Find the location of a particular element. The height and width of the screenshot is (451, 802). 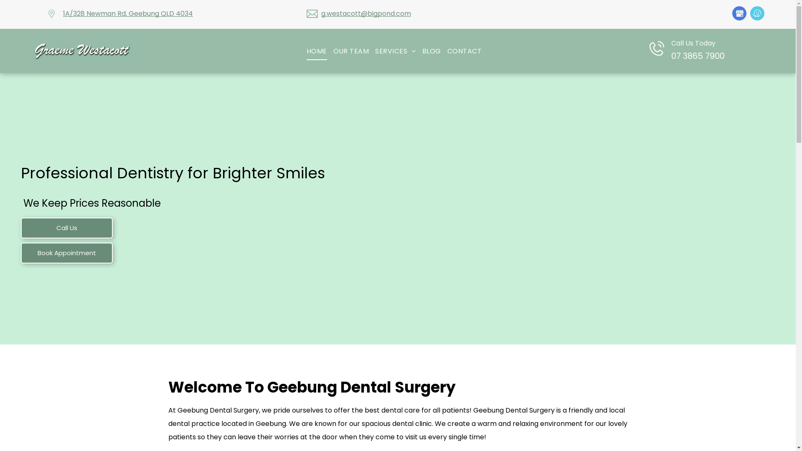

g.westacott@bigpond.com is located at coordinates (366, 13).